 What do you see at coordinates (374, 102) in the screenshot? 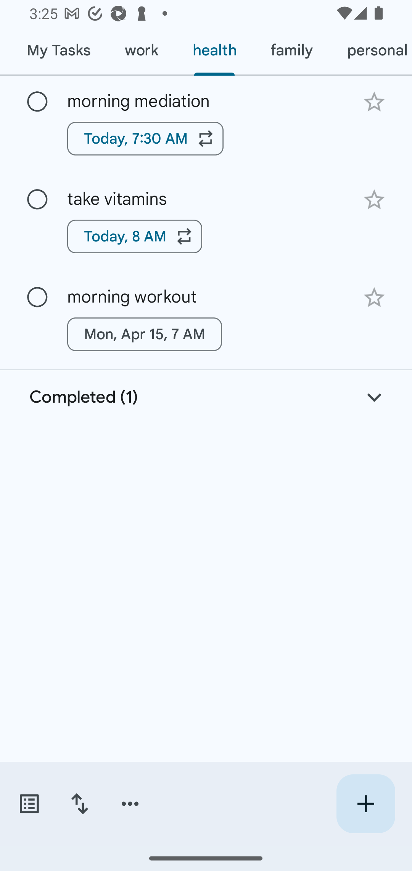
I see `Add star` at bounding box center [374, 102].